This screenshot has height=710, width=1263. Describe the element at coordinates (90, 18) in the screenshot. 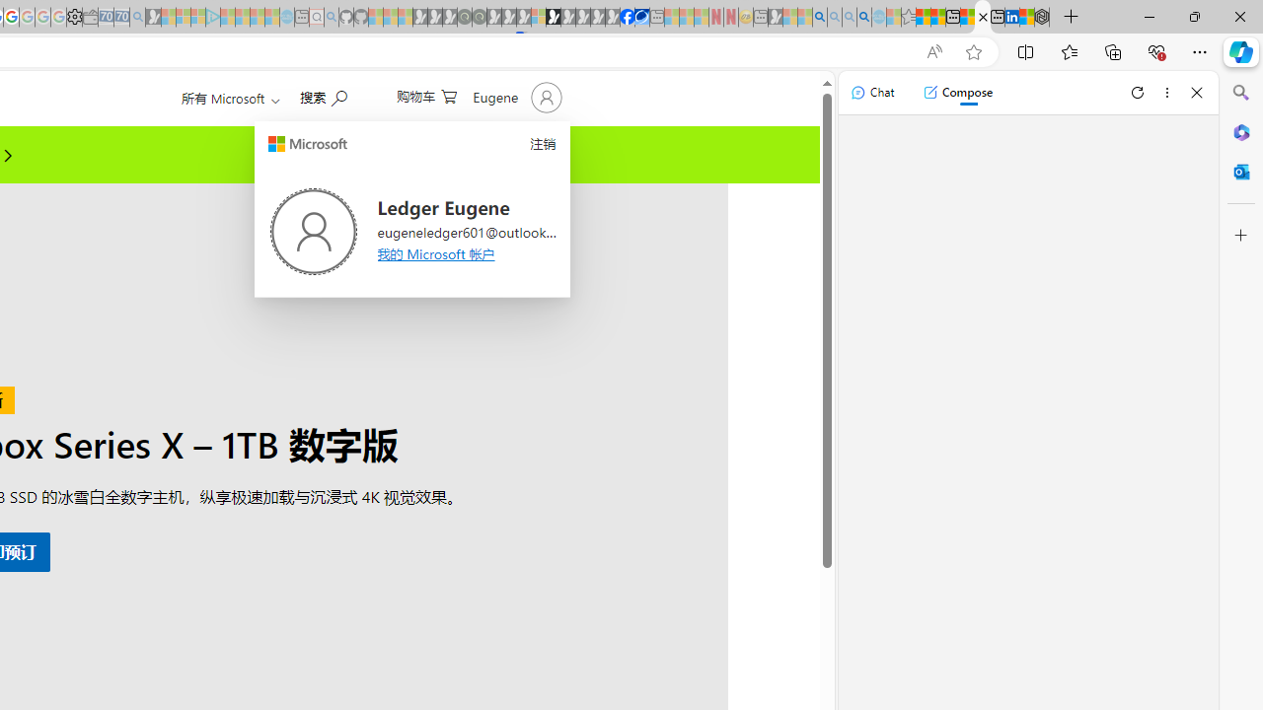

I see `Wallet - Sleeping` at that location.